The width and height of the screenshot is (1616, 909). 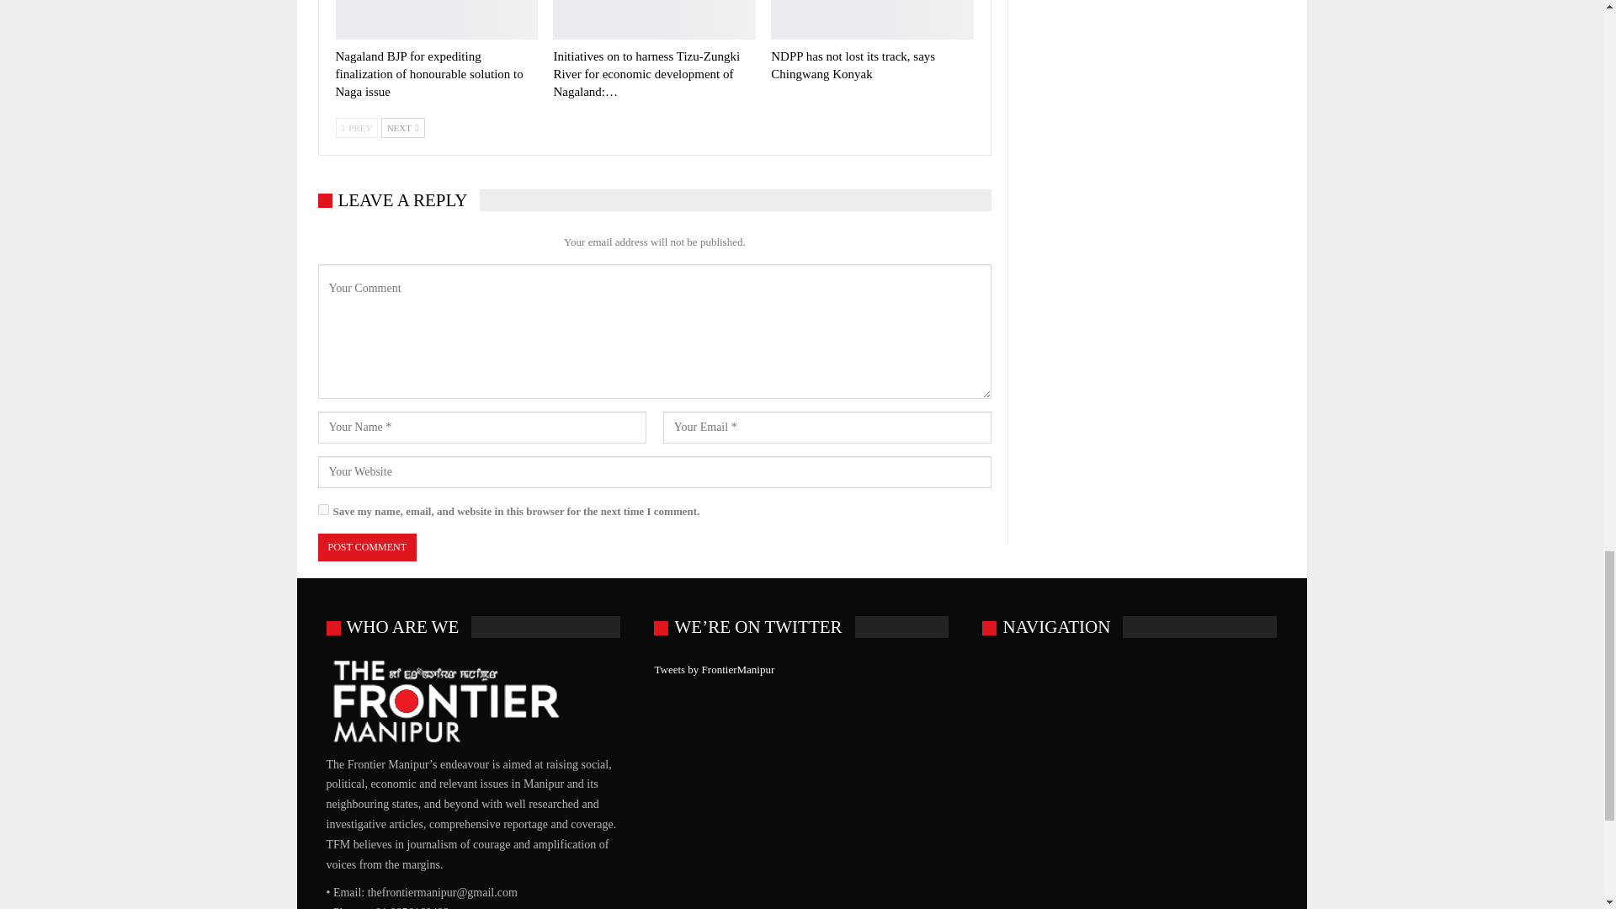 What do you see at coordinates (323, 510) in the screenshot?
I see `yes` at bounding box center [323, 510].